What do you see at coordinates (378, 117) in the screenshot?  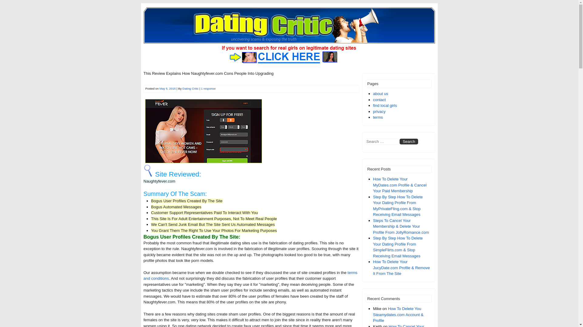 I see `terms` at bounding box center [378, 117].